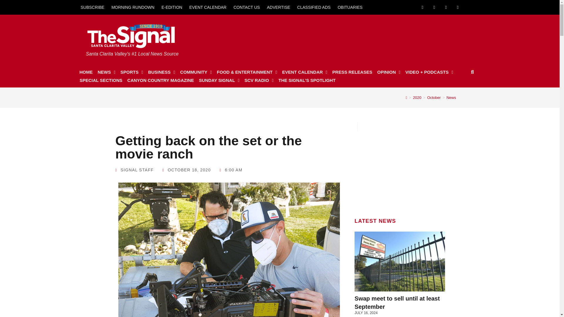 This screenshot has width=564, height=317. I want to click on E-EDITION, so click(172, 7).